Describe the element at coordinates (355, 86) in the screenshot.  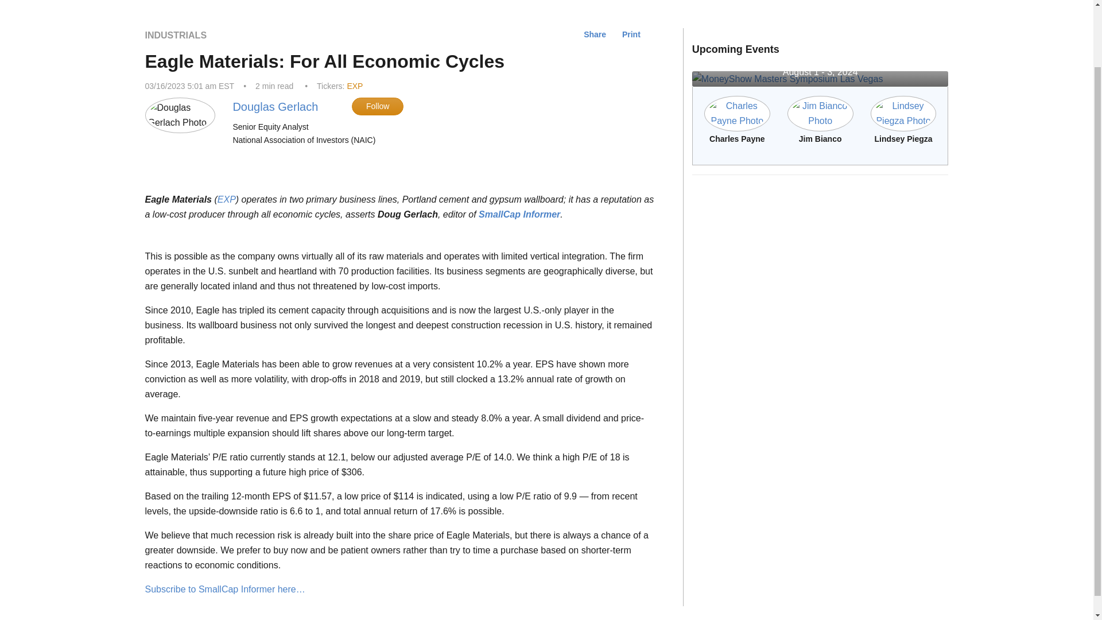
I see `EXP` at that location.